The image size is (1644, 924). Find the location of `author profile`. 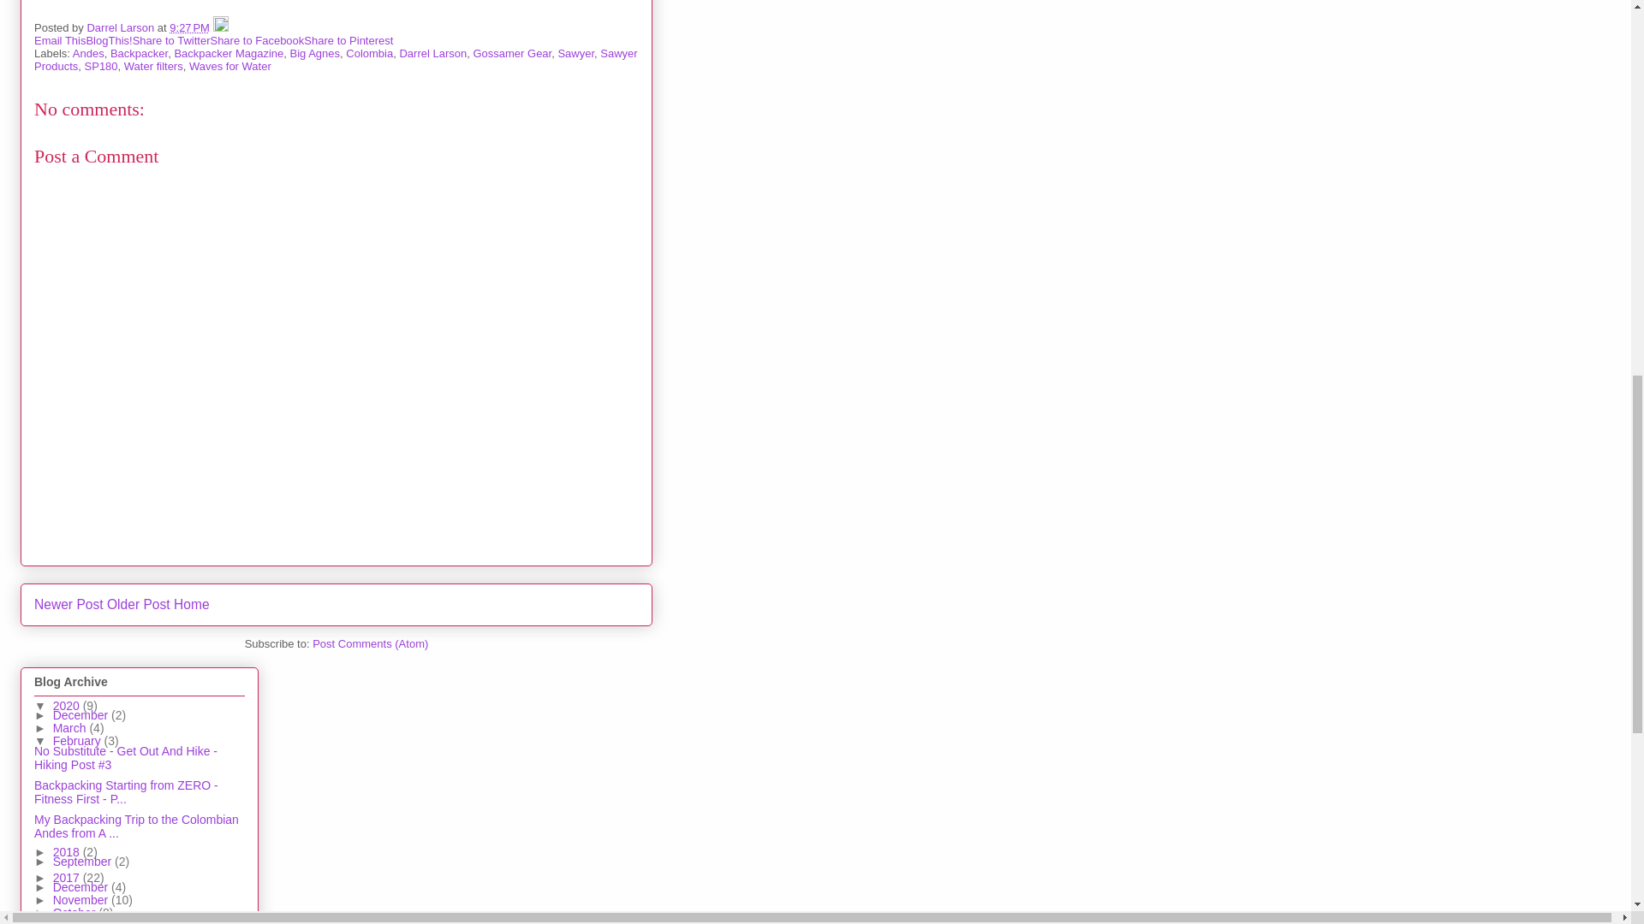

author profile is located at coordinates (122, 27).